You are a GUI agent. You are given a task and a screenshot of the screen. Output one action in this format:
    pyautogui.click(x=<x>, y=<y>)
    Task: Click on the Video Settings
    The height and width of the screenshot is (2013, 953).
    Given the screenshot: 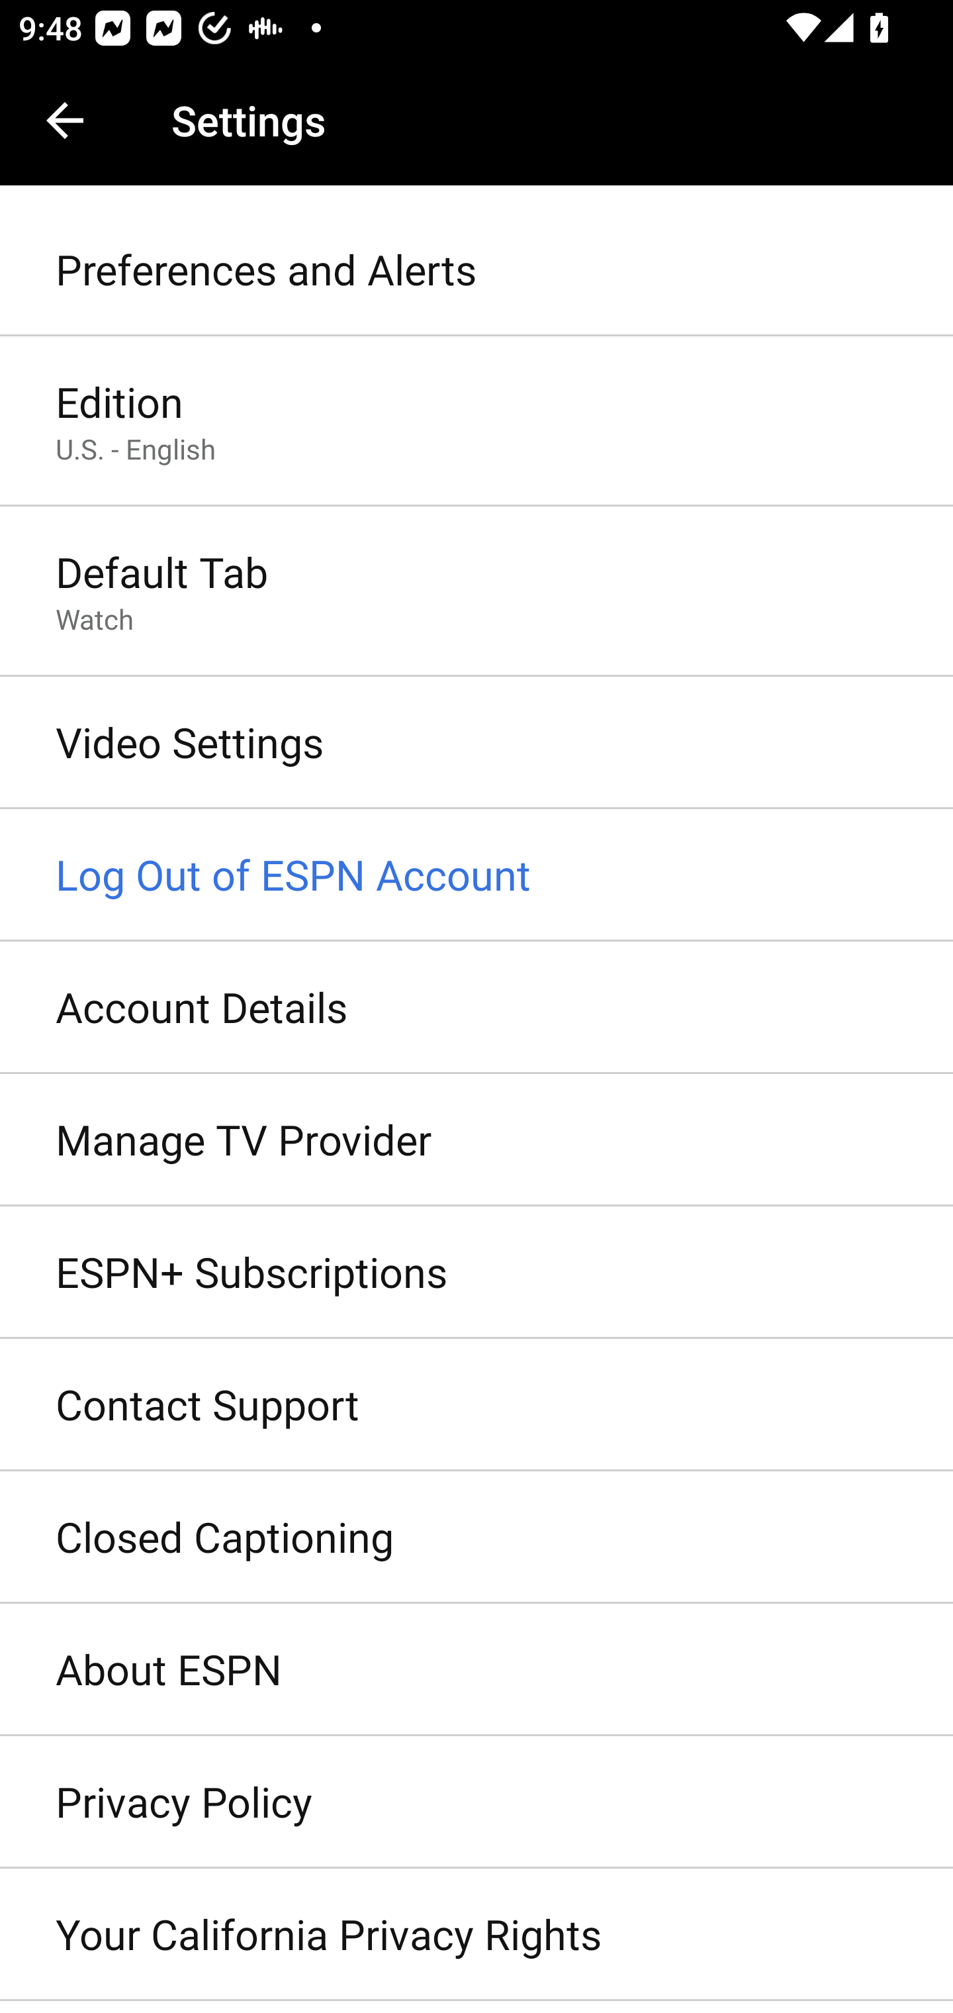 What is the action you would take?
    pyautogui.click(x=476, y=743)
    